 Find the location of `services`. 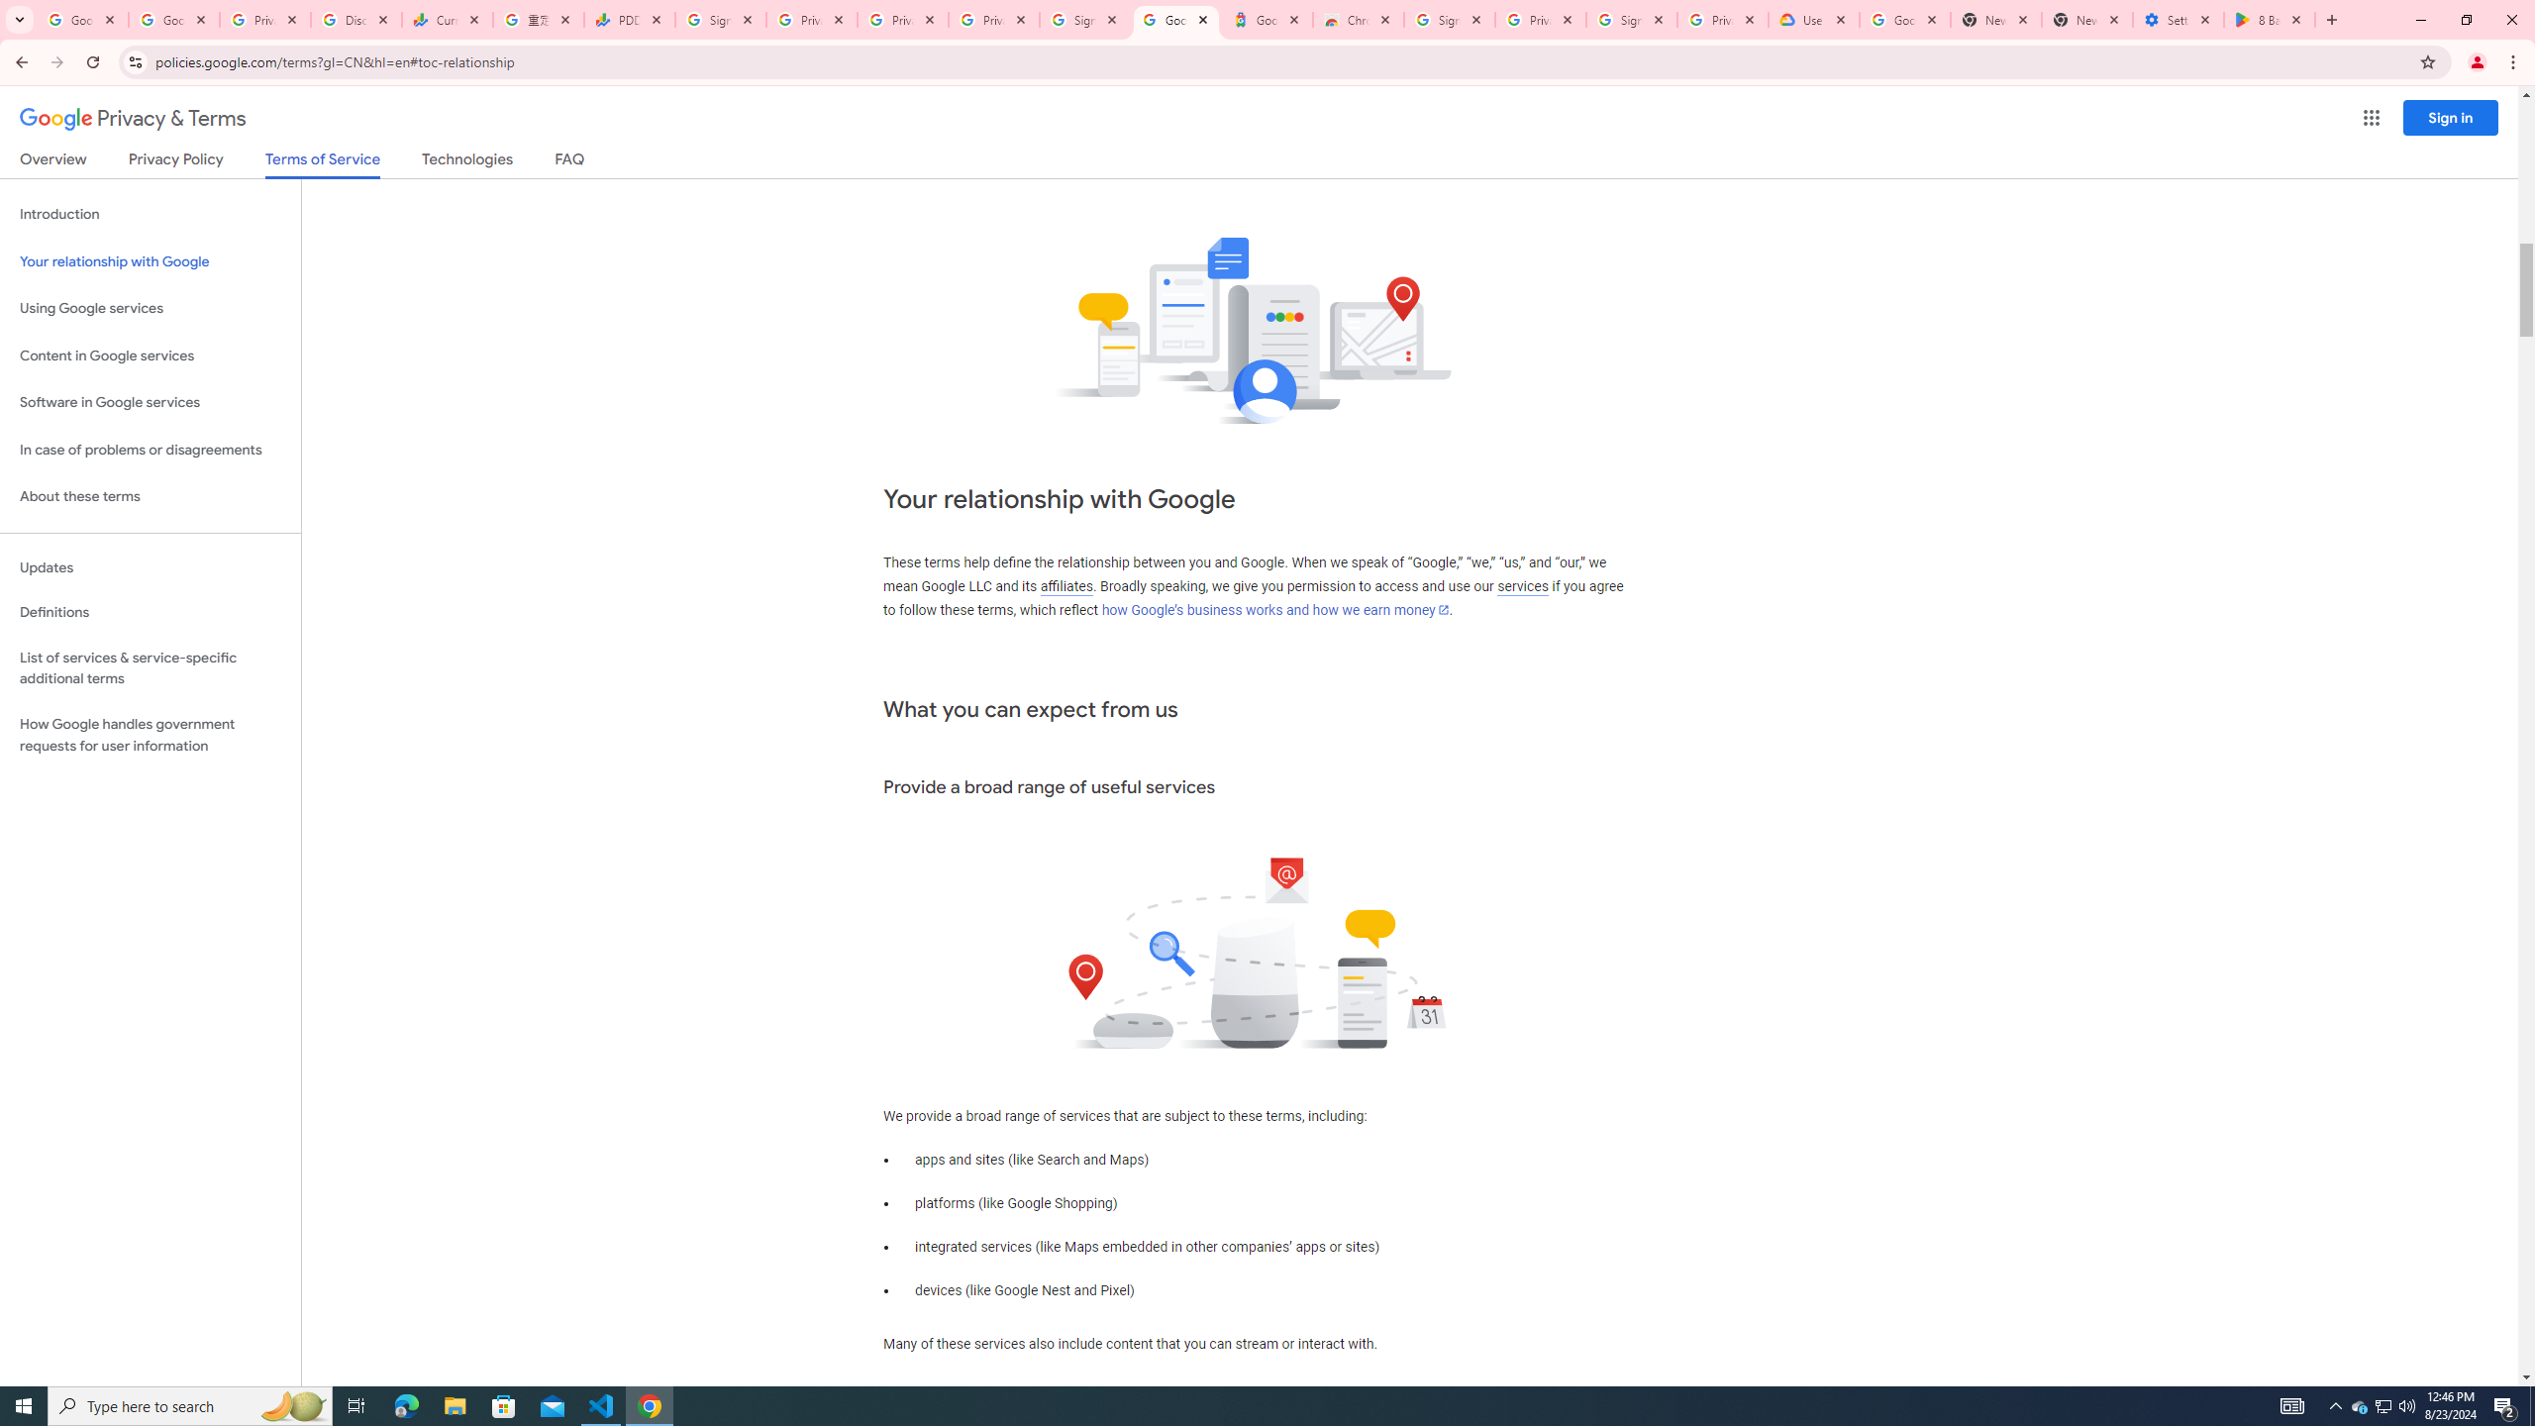

services is located at coordinates (1523, 586).